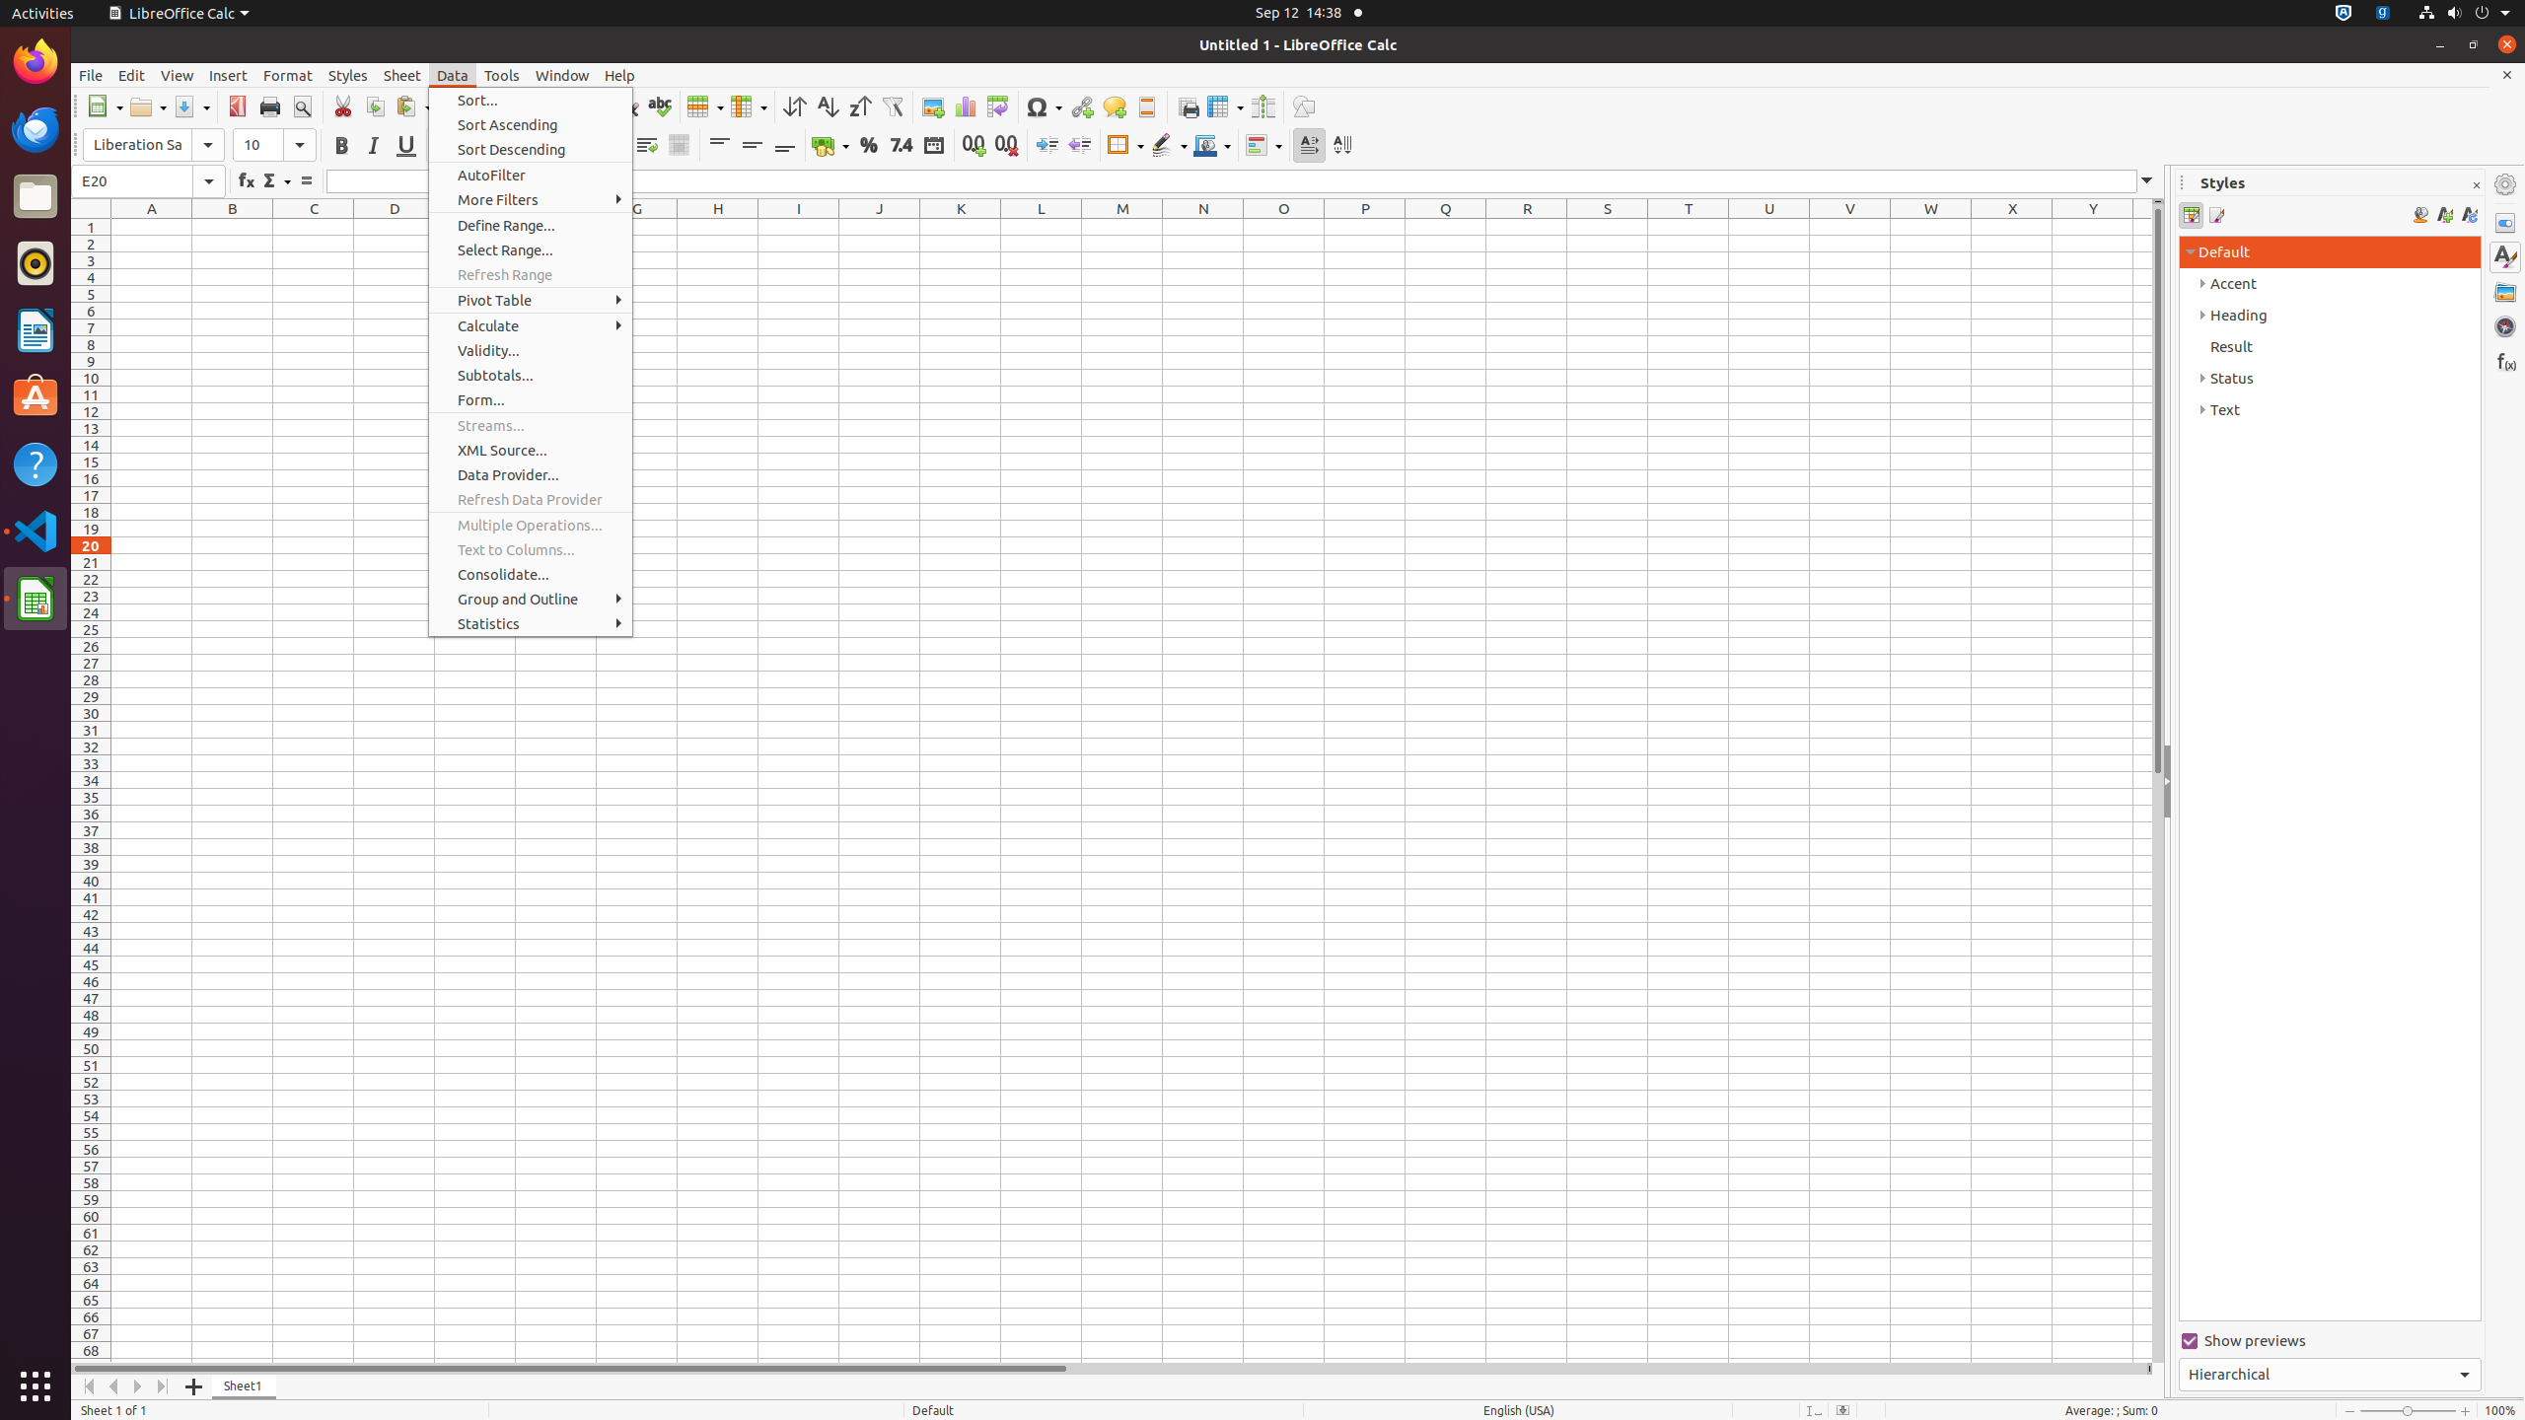 The height and width of the screenshot is (1420, 2525). Describe the element at coordinates (1079, 146) in the screenshot. I see `Decrease` at that location.